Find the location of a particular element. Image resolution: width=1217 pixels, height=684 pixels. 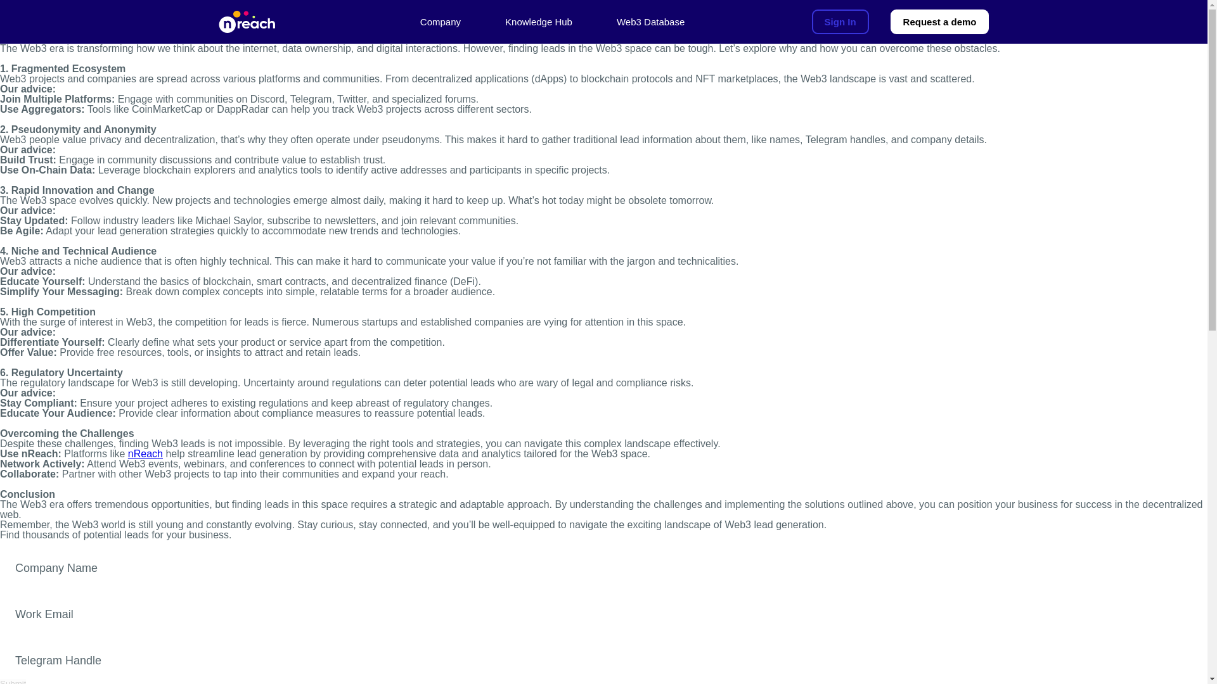

Knowledge Hub is located at coordinates (538, 22).